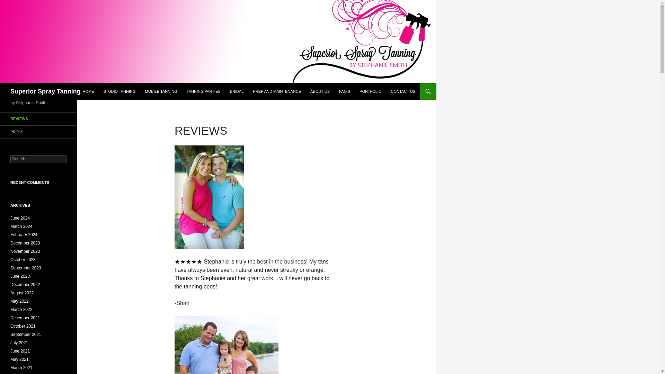  Describe the element at coordinates (237, 91) in the screenshot. I see `BRIDAL` at that location.